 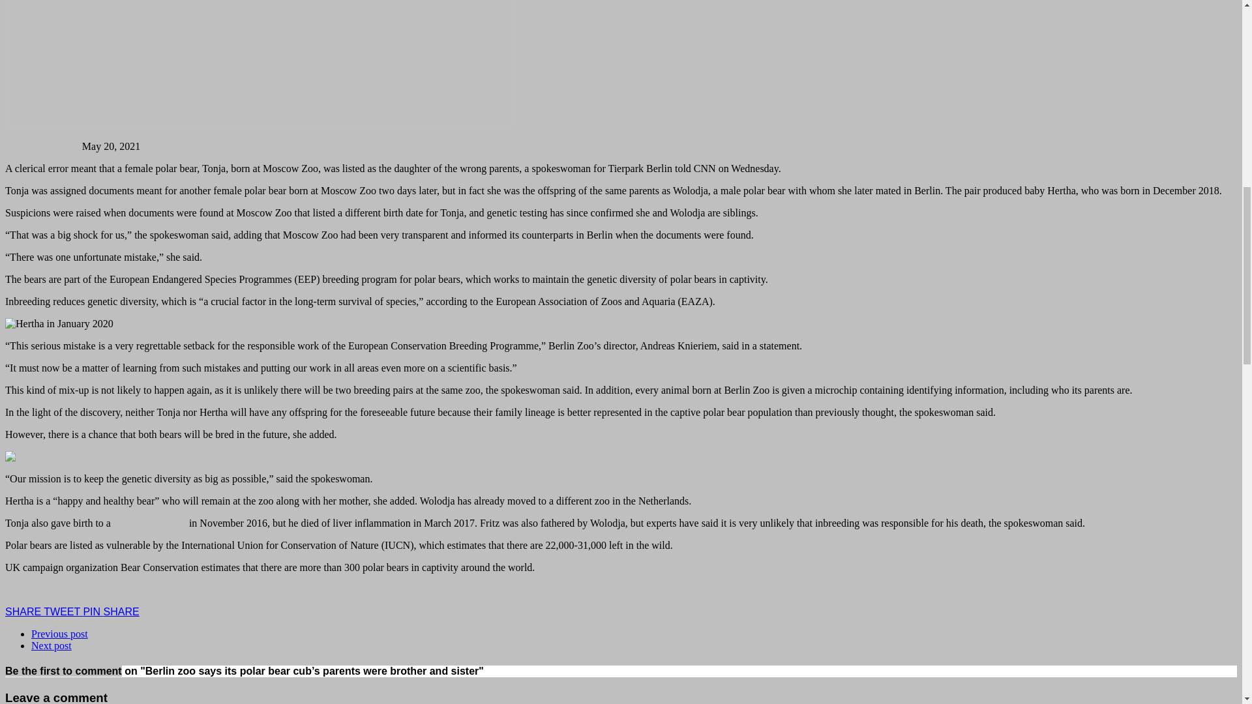 I want to click on PIN, so click(x=93, y=611).